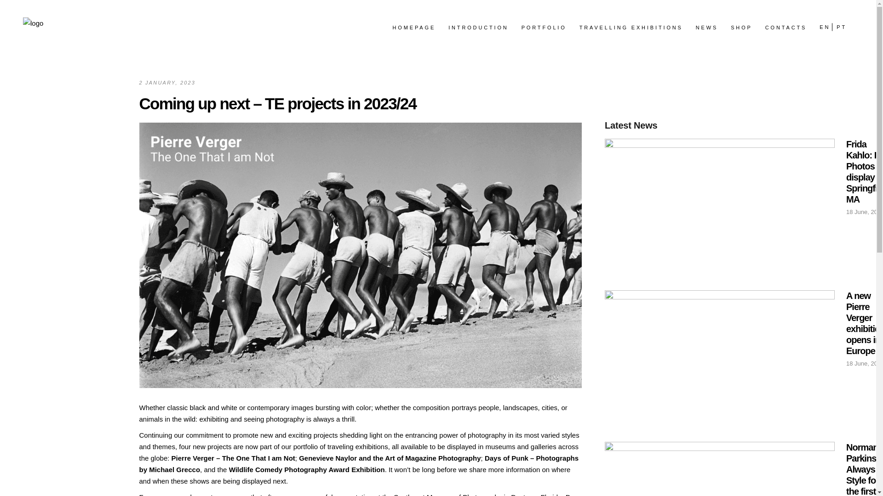 This screenshot has width=883, height=496. I want to click on TRAVELLING EXHIBITIONS, so click(631, 28).